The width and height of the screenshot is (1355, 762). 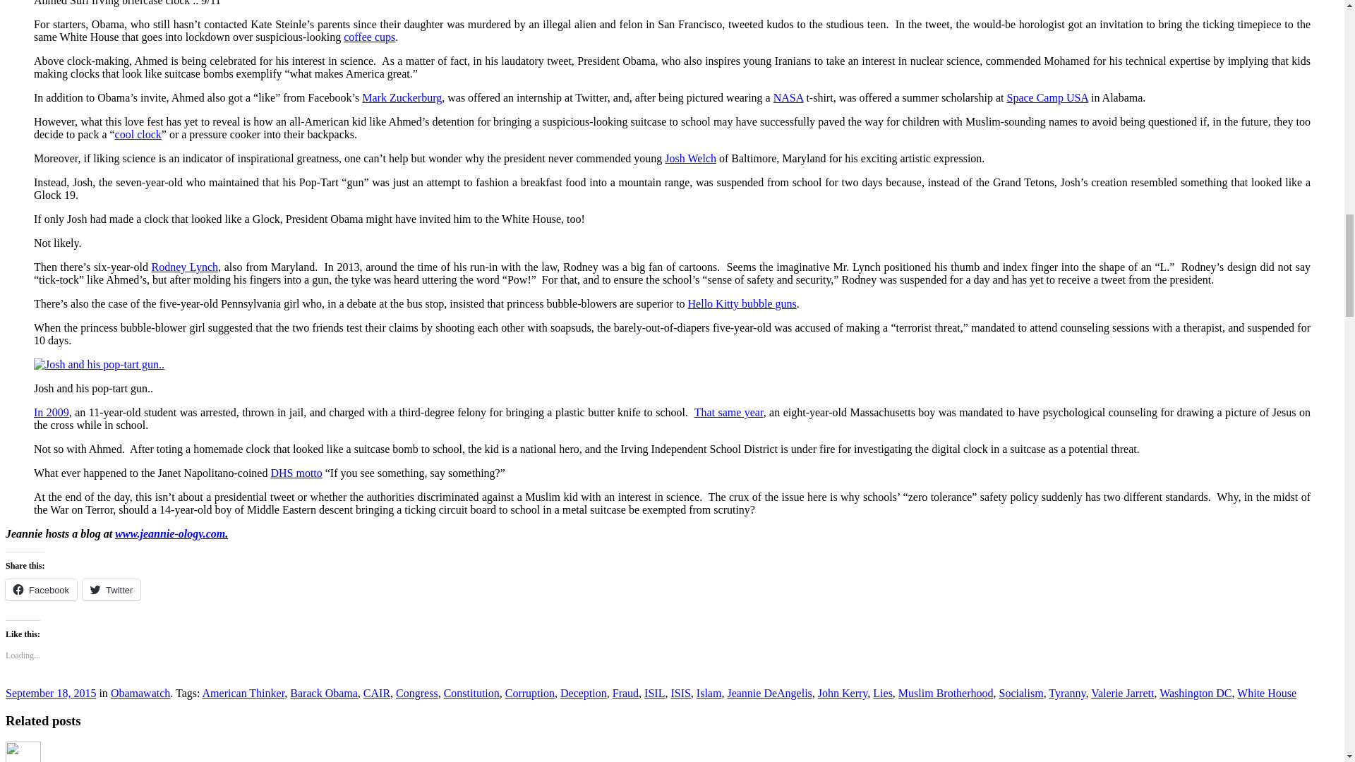 I want to click on Mark Zuckerburg, so click(x=401, y=97).